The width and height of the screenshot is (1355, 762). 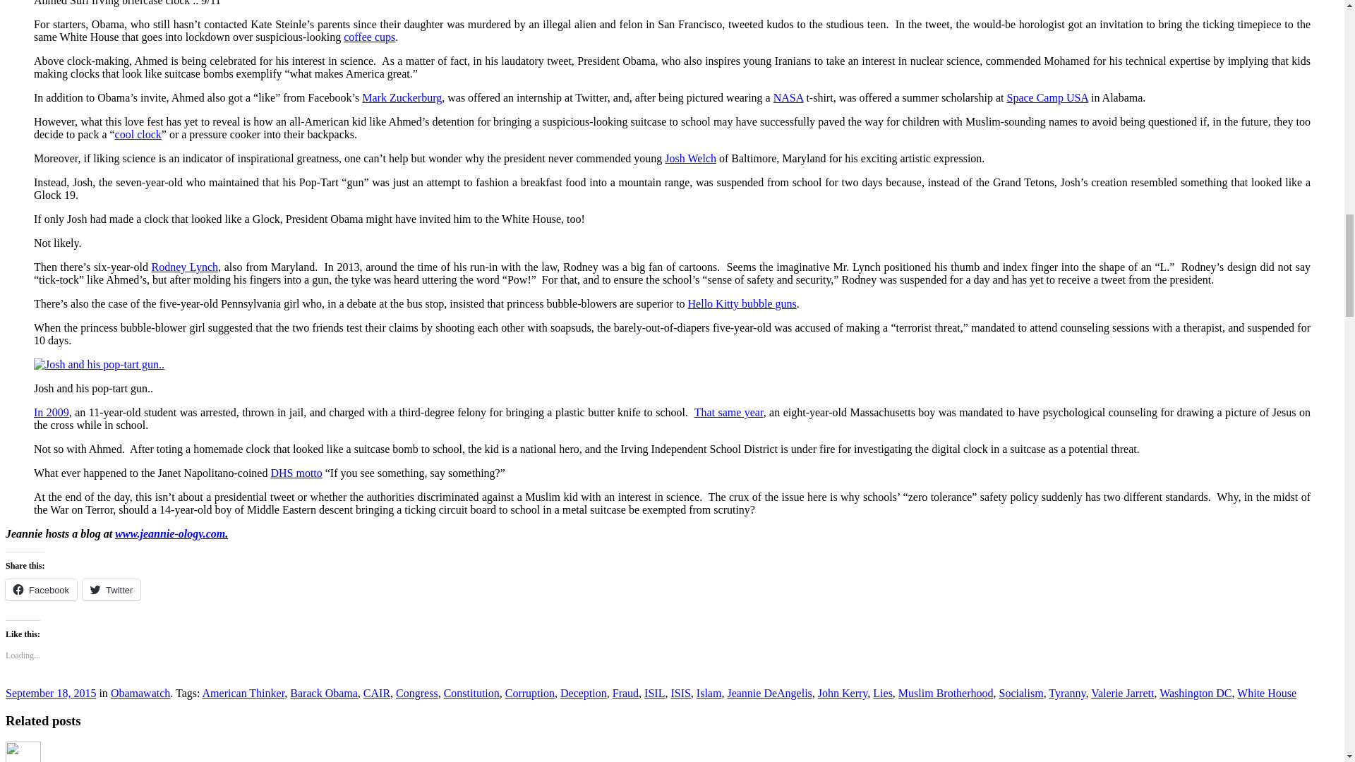 I want to click on Mark Zuckerburg, so click(x=401, y=97).